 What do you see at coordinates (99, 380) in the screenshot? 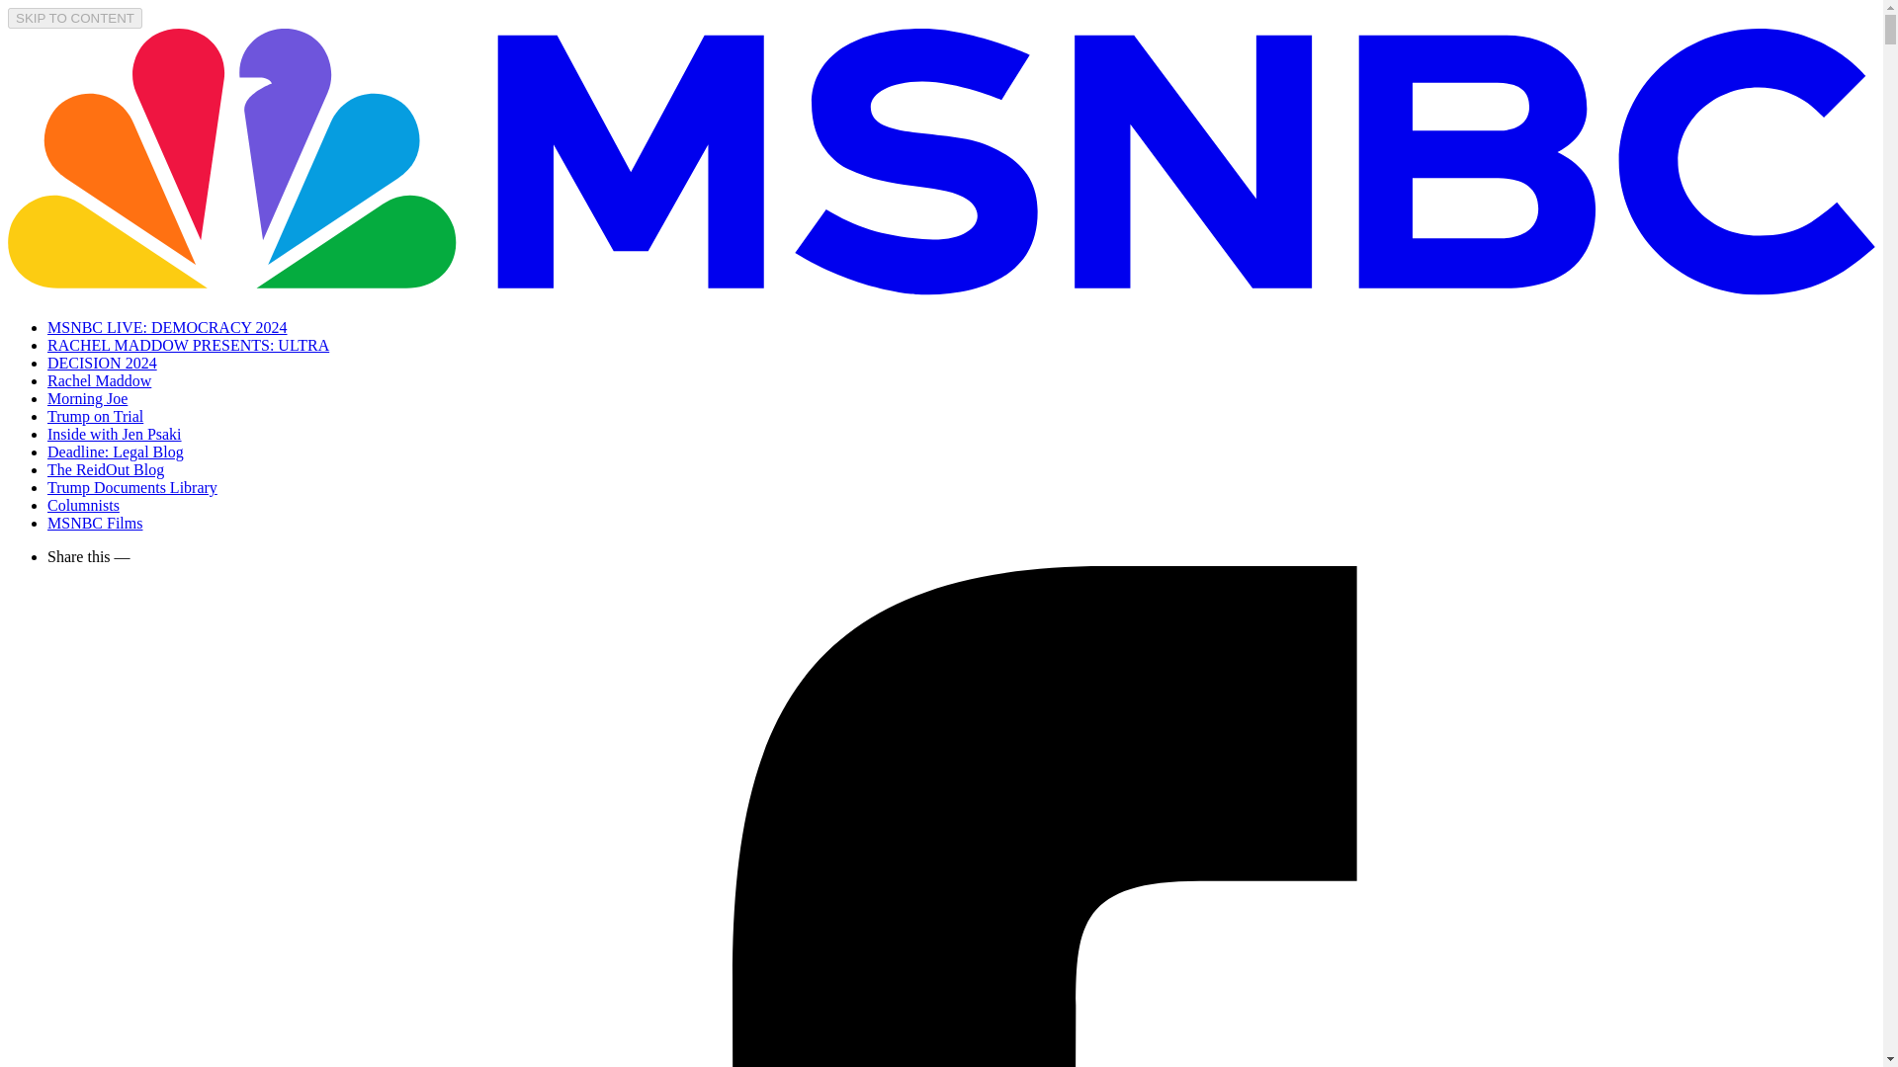
I see `Rachel Maddow` at bounding box center [99, 380].